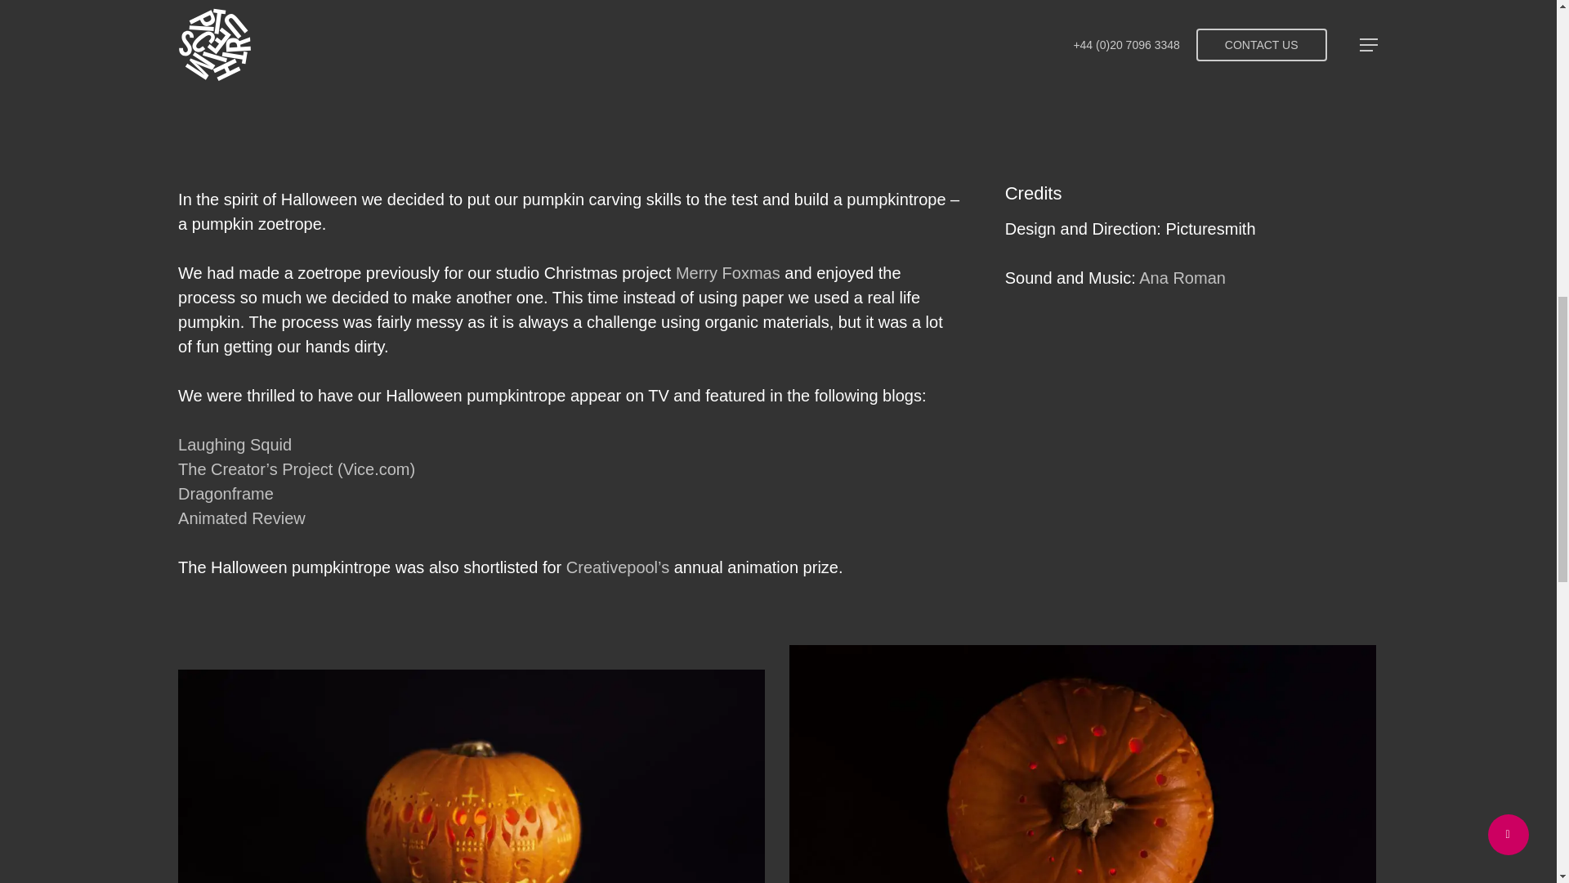 Image resolution: width=1569 pixels, height=883 pixels. I want to click on Pumpkintrope 0412, so click(1082, 764).